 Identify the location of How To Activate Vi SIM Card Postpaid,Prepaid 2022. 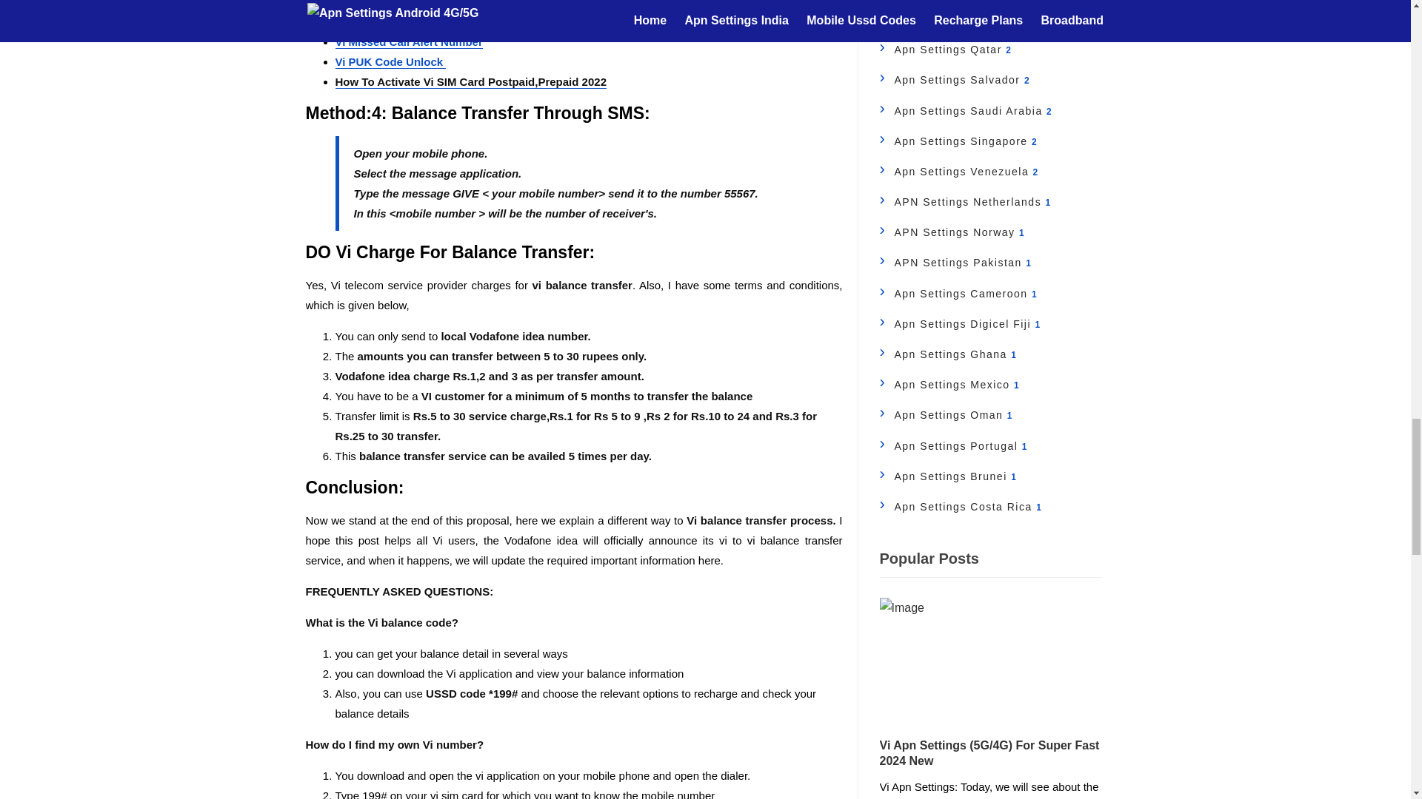
(470, 81).